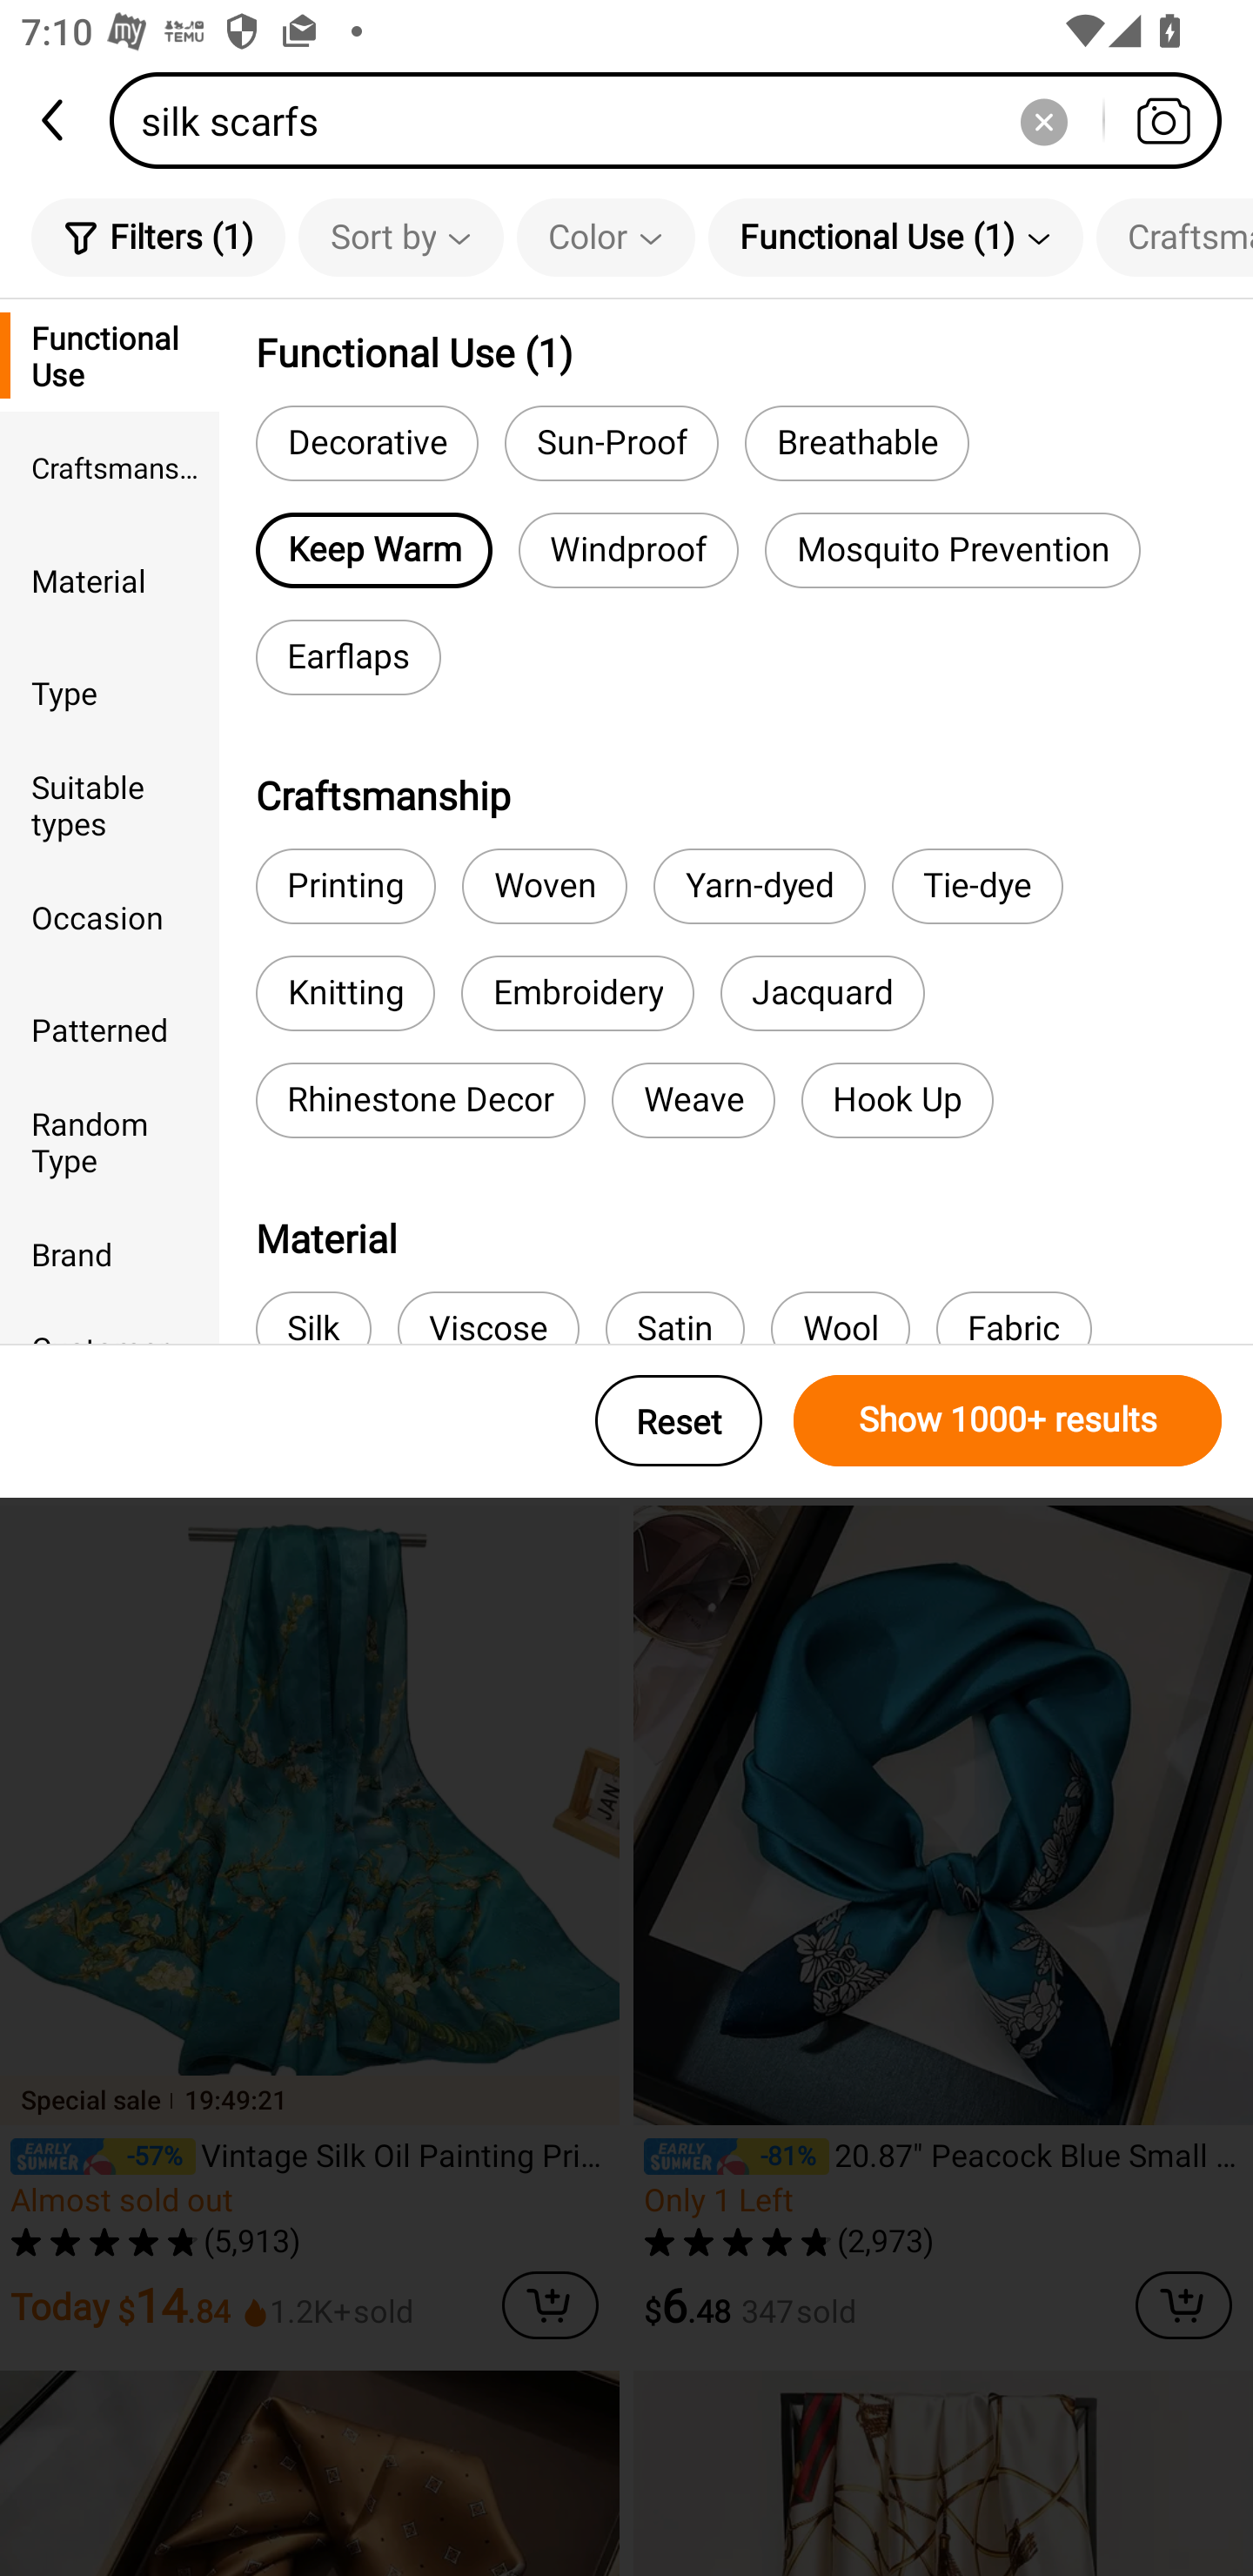 The width and height of the screenshot is (1253, 2576). I want to click on Tie-dye, so click(978, 886).